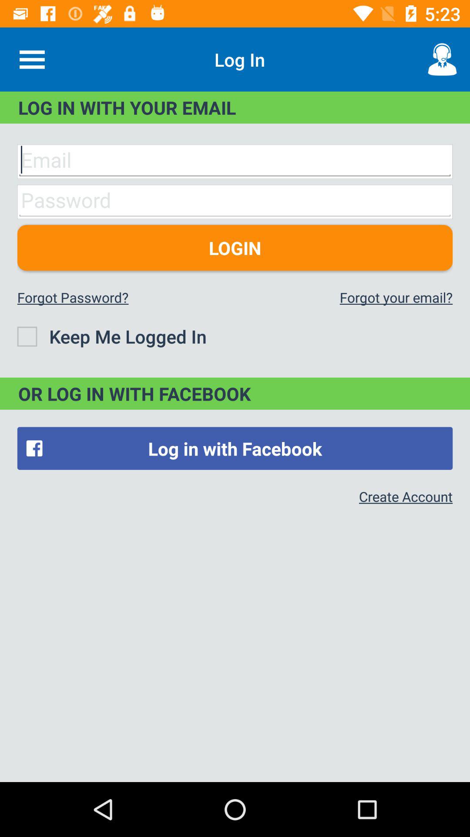 This screenshot has width=470, height=837. Describe the element at coordinates (111, 337) in the screenshot. I see `tap the icon above the or log in icon` at that location.